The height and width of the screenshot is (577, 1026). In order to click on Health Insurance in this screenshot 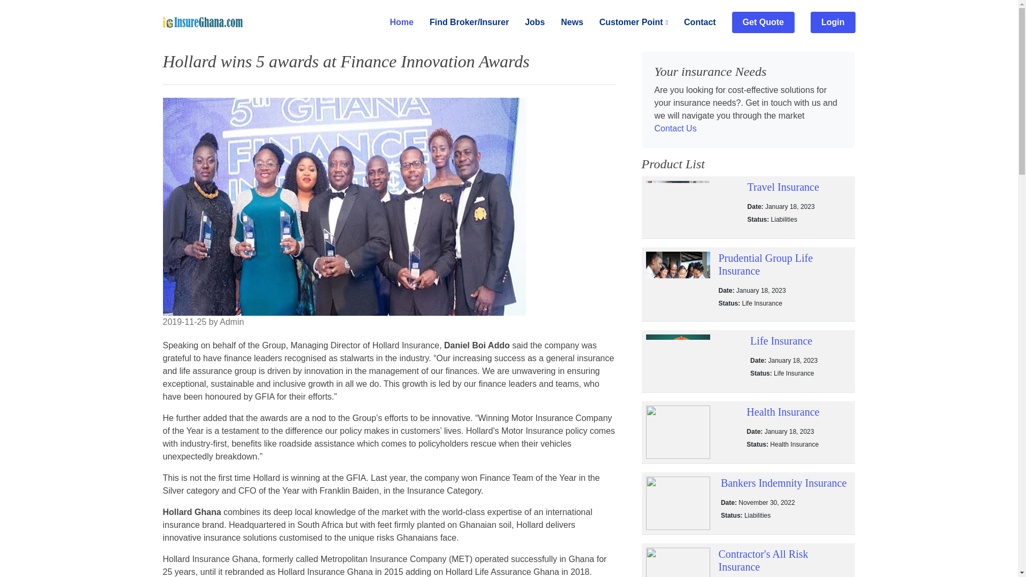, I will do `click(798, 418)`.